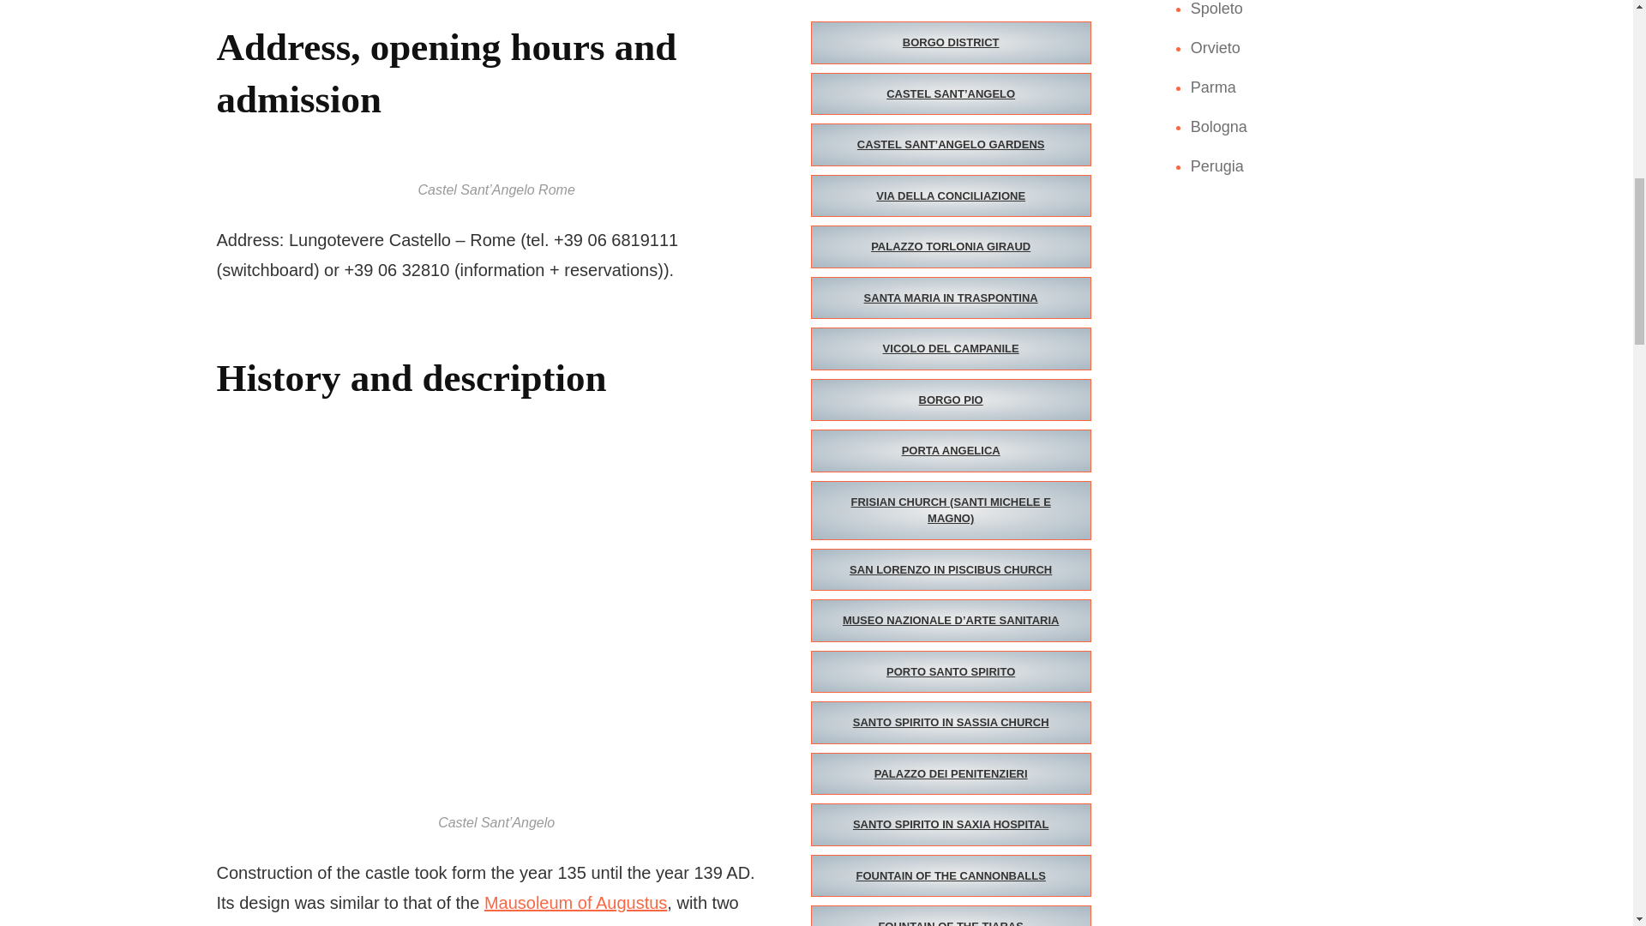 This screenshot has height=926, width=1646. What do you see at coordinates (951, 247) in the screenshot?
I see `PALAZZO TORLONIA GIRAUD` at bounding box center [951, 247].